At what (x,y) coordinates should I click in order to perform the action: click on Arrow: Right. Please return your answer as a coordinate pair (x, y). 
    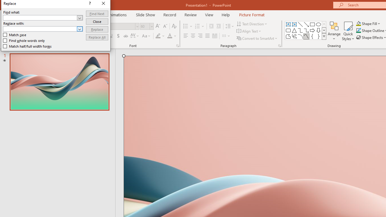
    Looking at the image, I should click on (312, 30).